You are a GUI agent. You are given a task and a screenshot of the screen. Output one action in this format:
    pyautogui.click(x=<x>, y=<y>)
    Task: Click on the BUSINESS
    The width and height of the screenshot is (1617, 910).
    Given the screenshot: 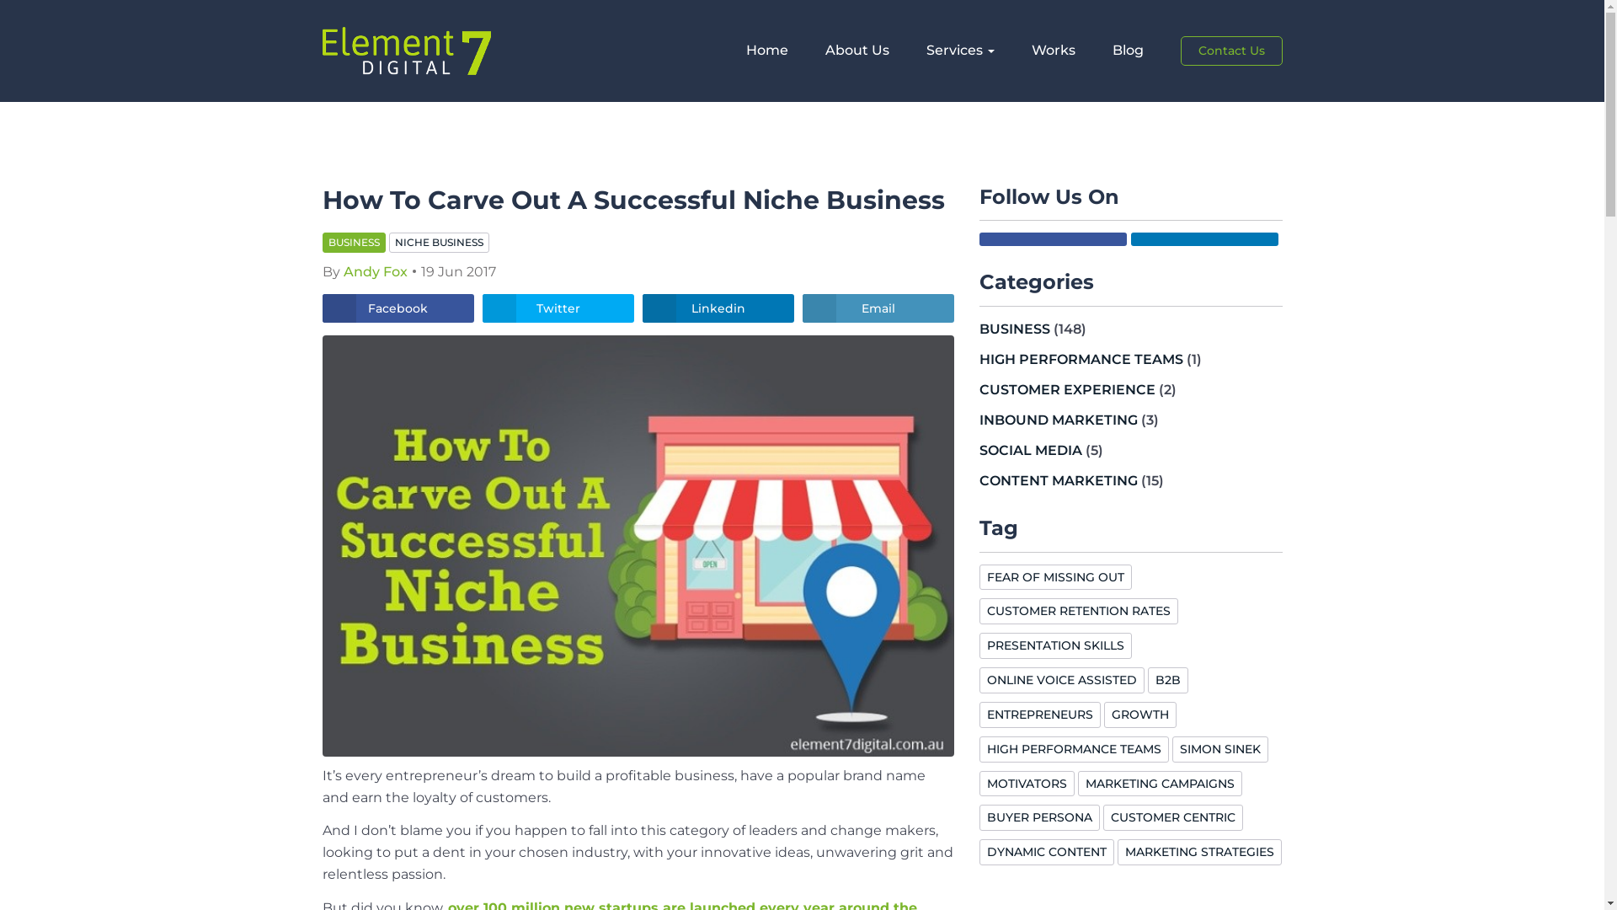 What is the action you would take?
    pyautogui.click(x=354, y=243)
    